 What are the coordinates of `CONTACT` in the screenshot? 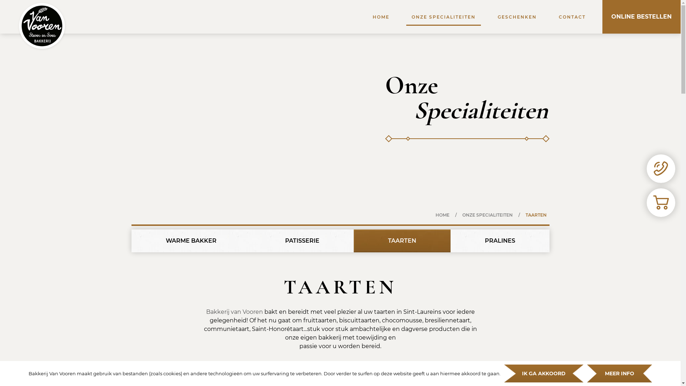 It's located at (572, 17).